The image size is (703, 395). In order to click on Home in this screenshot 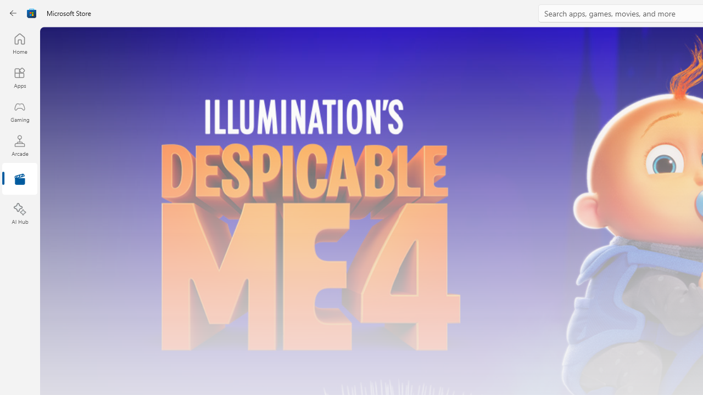, I will do `click(20, 43)`.